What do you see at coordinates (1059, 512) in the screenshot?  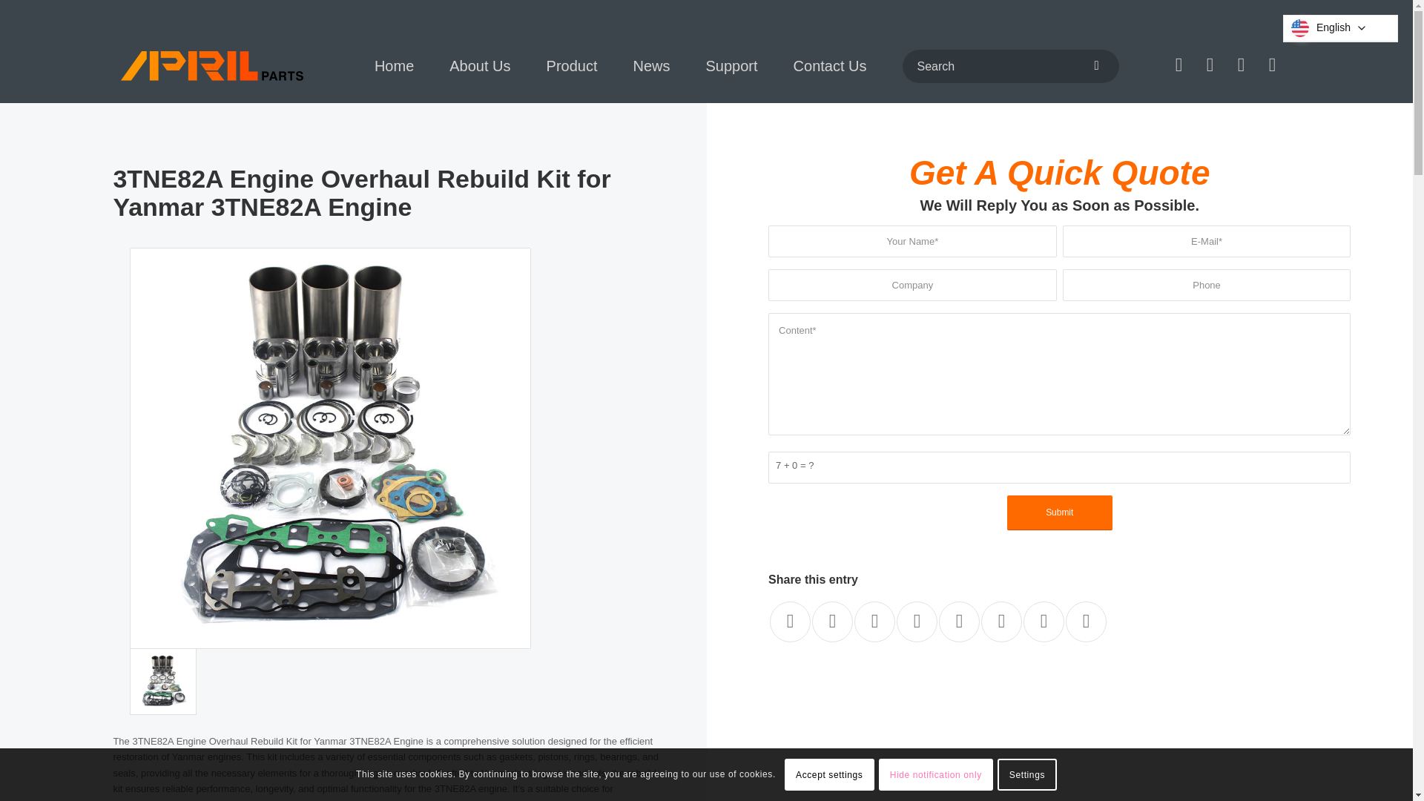 I see `Submit` at bounding box center [1059, 512].